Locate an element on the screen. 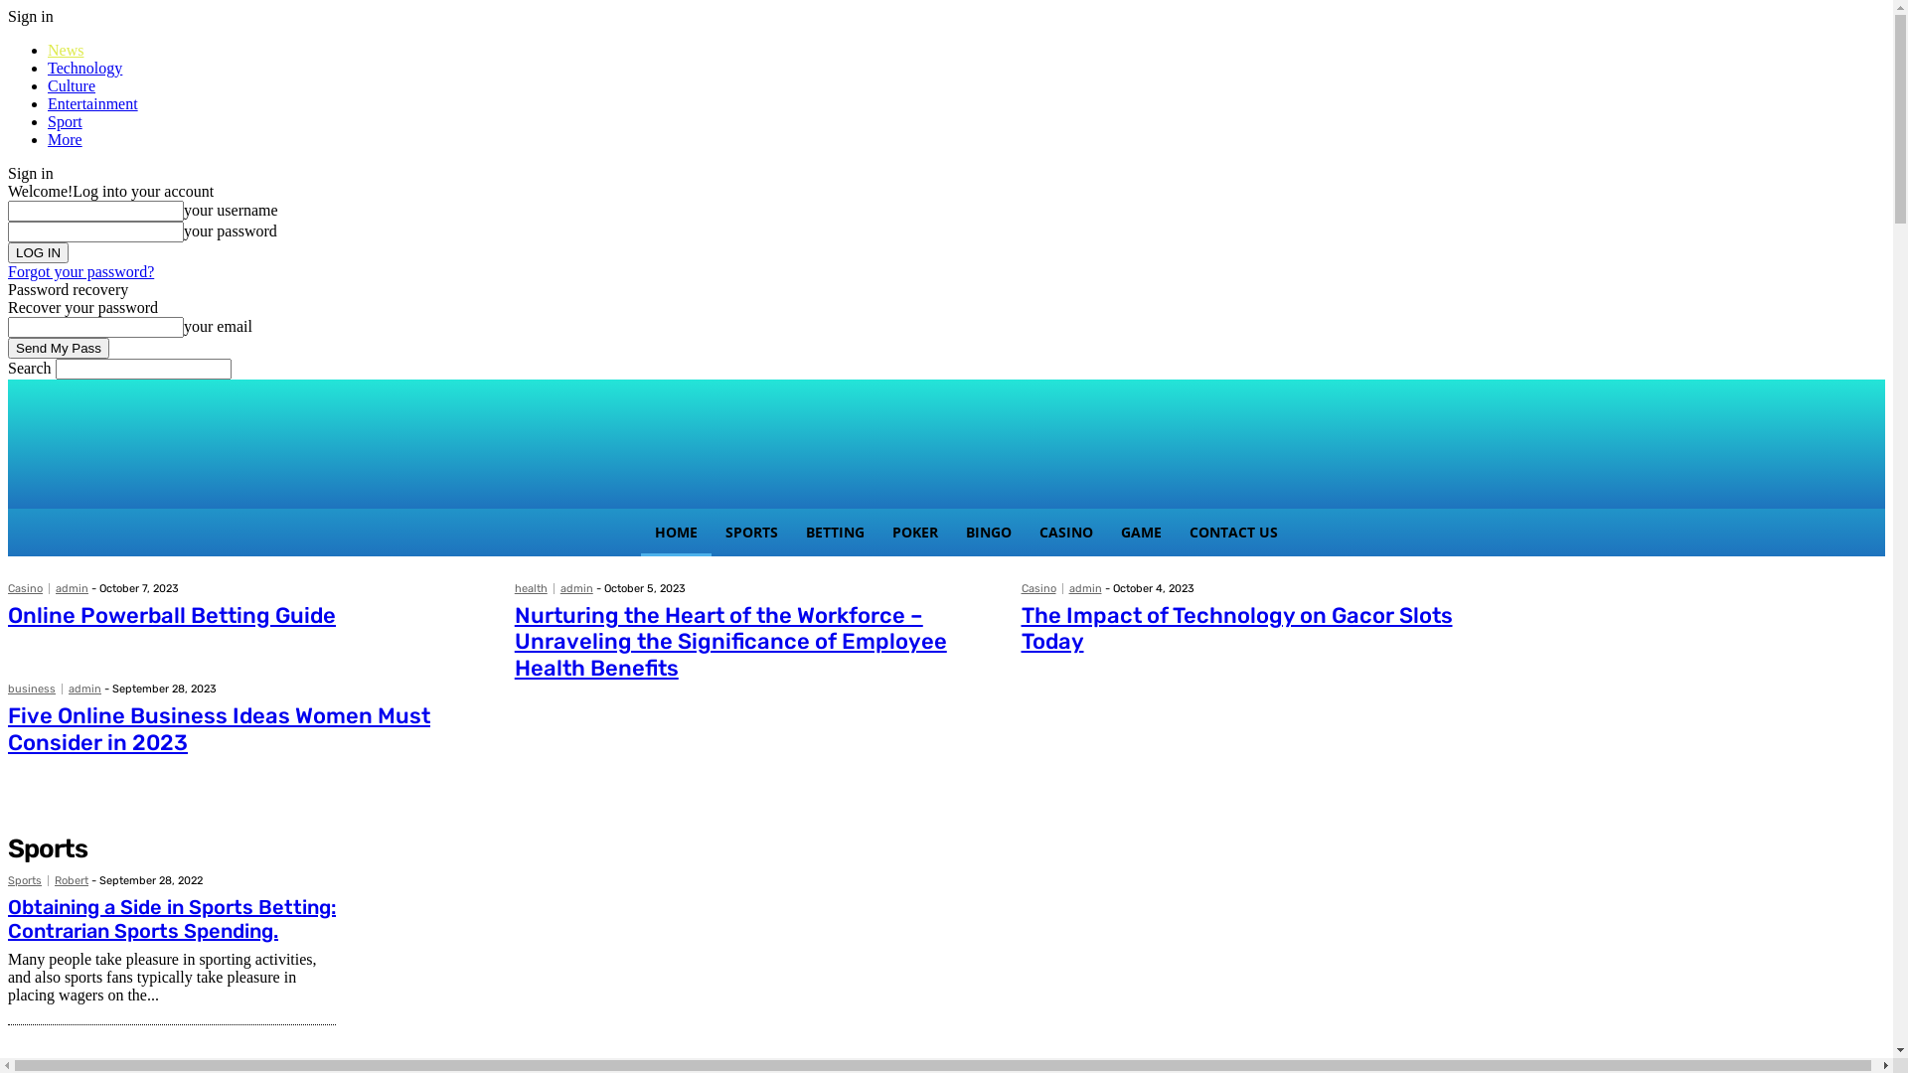  GAME is located at coordinates (1141, 533).